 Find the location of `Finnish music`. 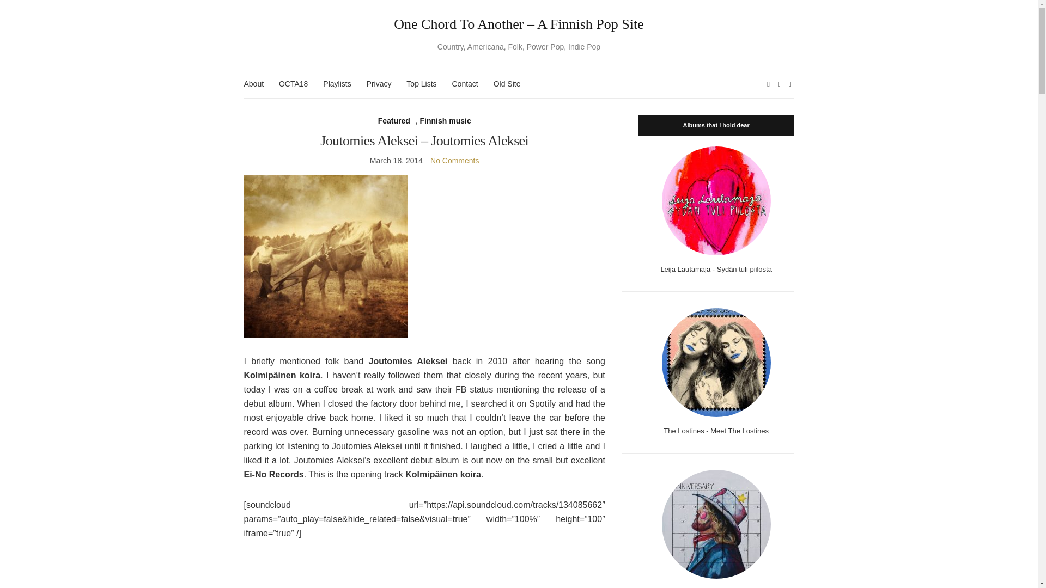

Finnish music is located at coordinates (446, 121).